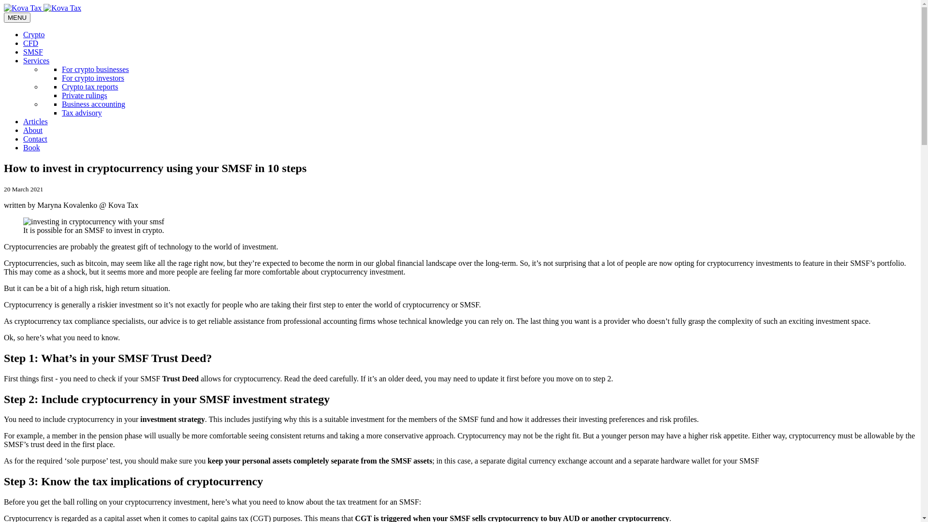  I want to click on Contact, so click(35, 139).